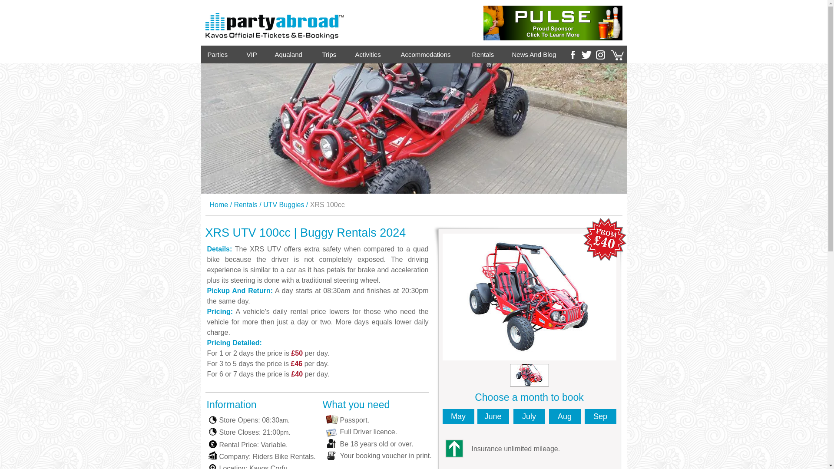  What do you see at coordinates (458, 416) in the screenshot?
I see `May` at bounding box center [458, 416].